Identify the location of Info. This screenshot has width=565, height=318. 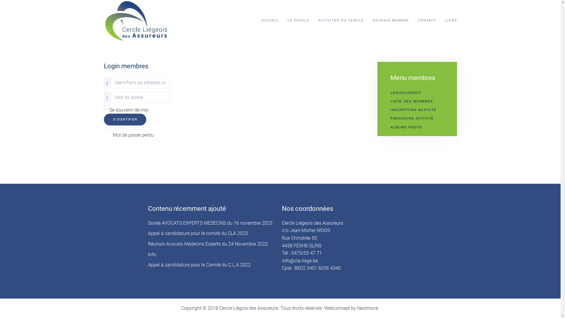
(152, 254).